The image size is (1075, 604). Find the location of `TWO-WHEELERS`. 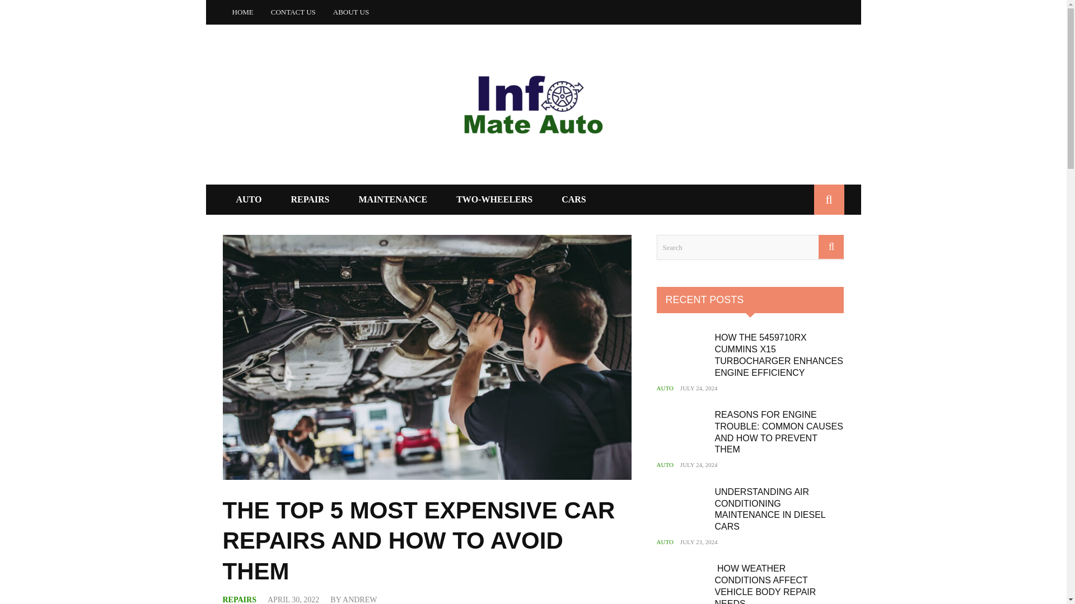

TWO-WHEELERS is located at coordinates (494, 199).